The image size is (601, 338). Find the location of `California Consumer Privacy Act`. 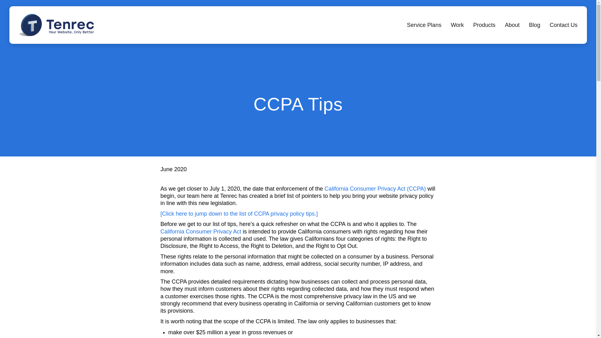

California Consumer Privacy Act is located at coordinates (200, 232).